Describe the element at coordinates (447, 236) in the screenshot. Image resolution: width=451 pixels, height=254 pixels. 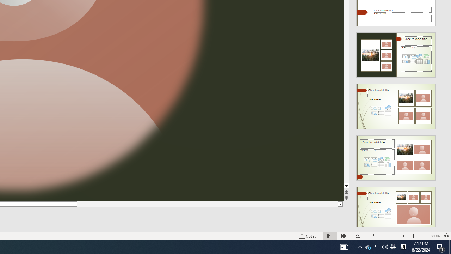
I see `Zoom to Fit ` at that location.